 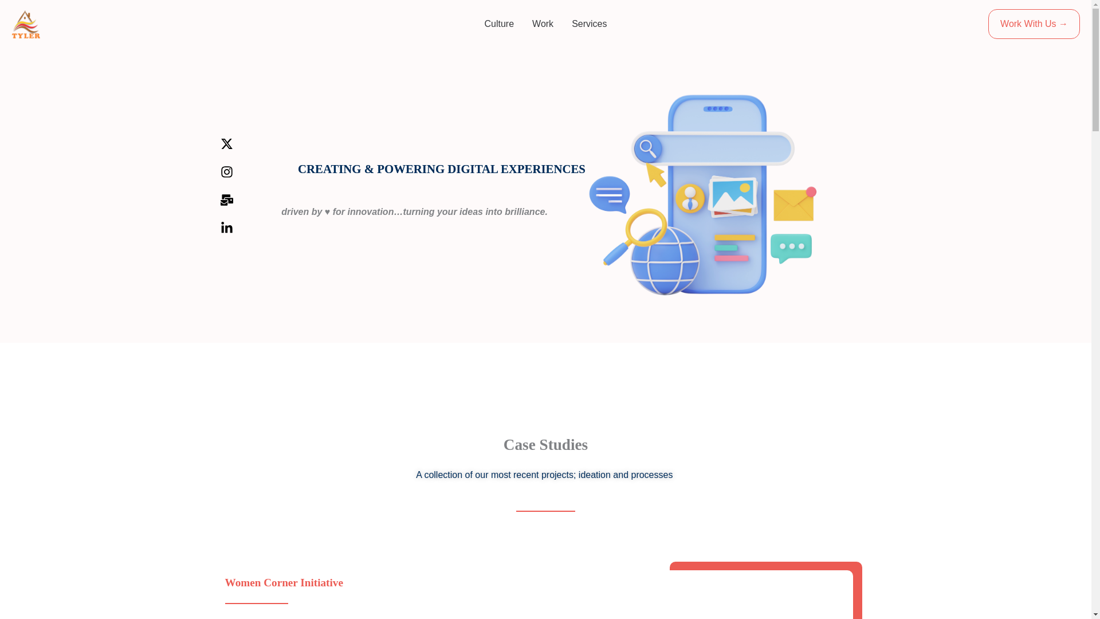 I want to click on Culture, so click(x=499, y=24).